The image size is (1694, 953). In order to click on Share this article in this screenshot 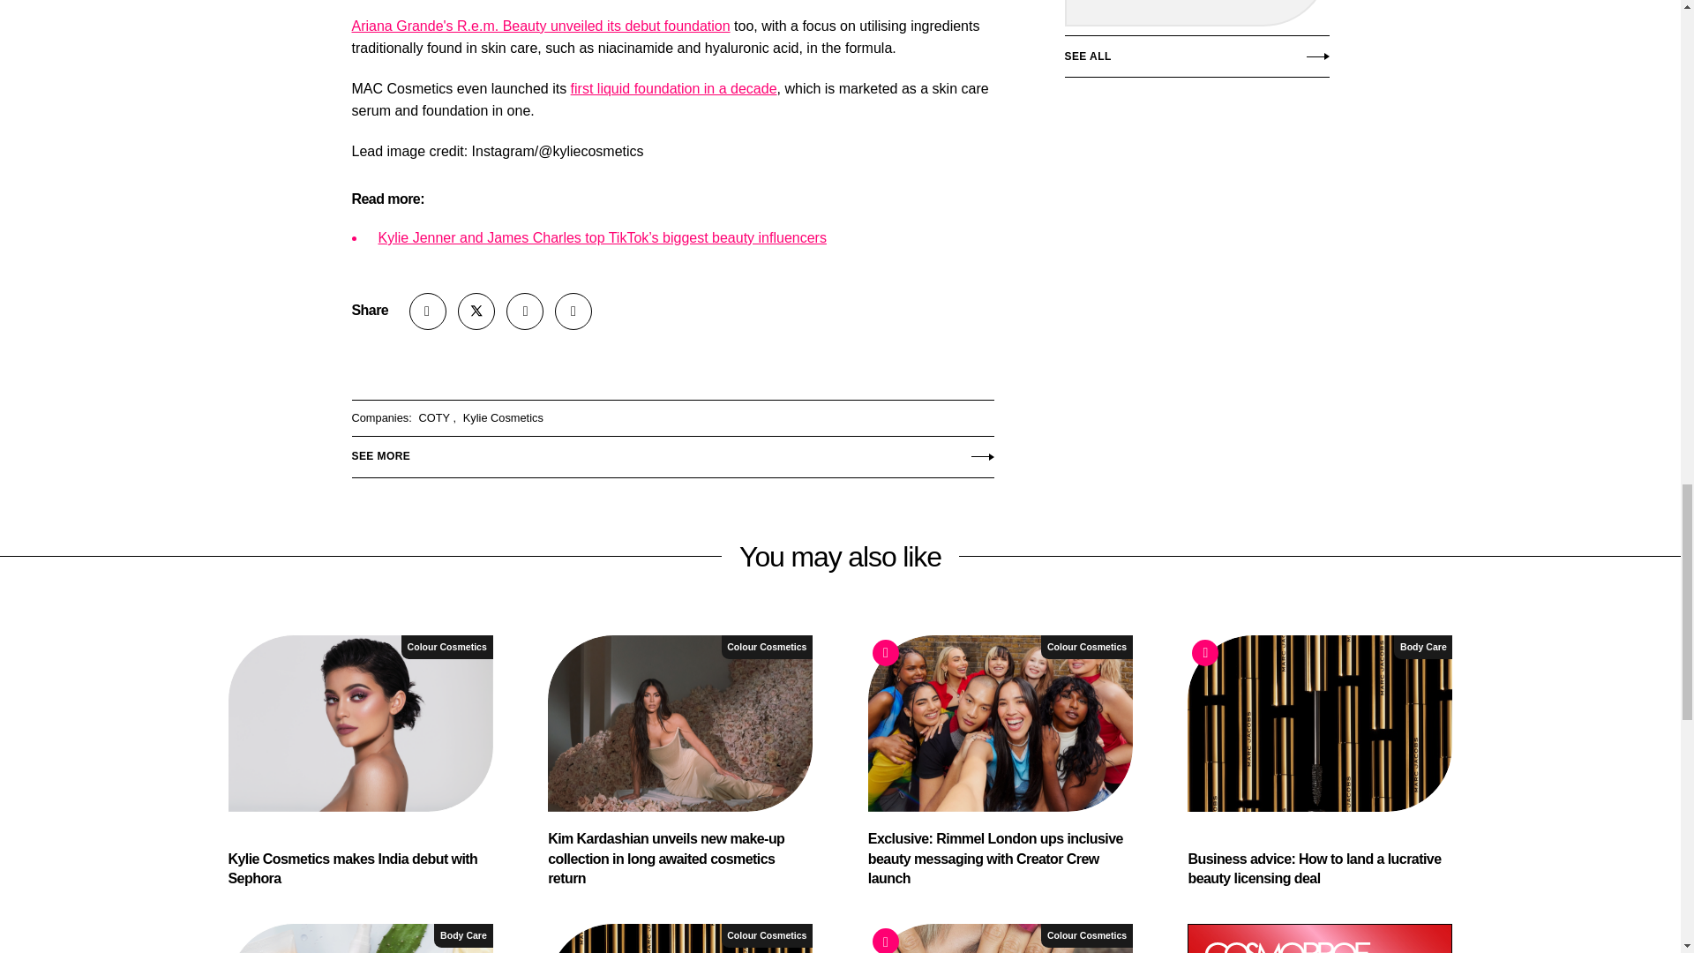, I will do `click(428, 311)`.